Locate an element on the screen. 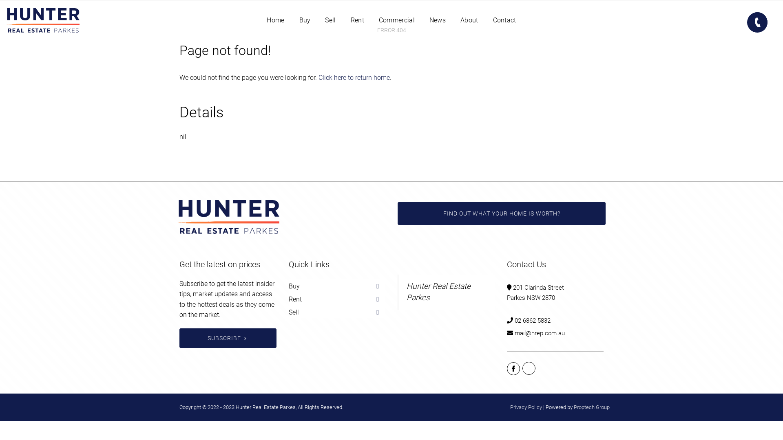 This screenshot has height=440, width=783. Sell is located at coordinates (330, 20).